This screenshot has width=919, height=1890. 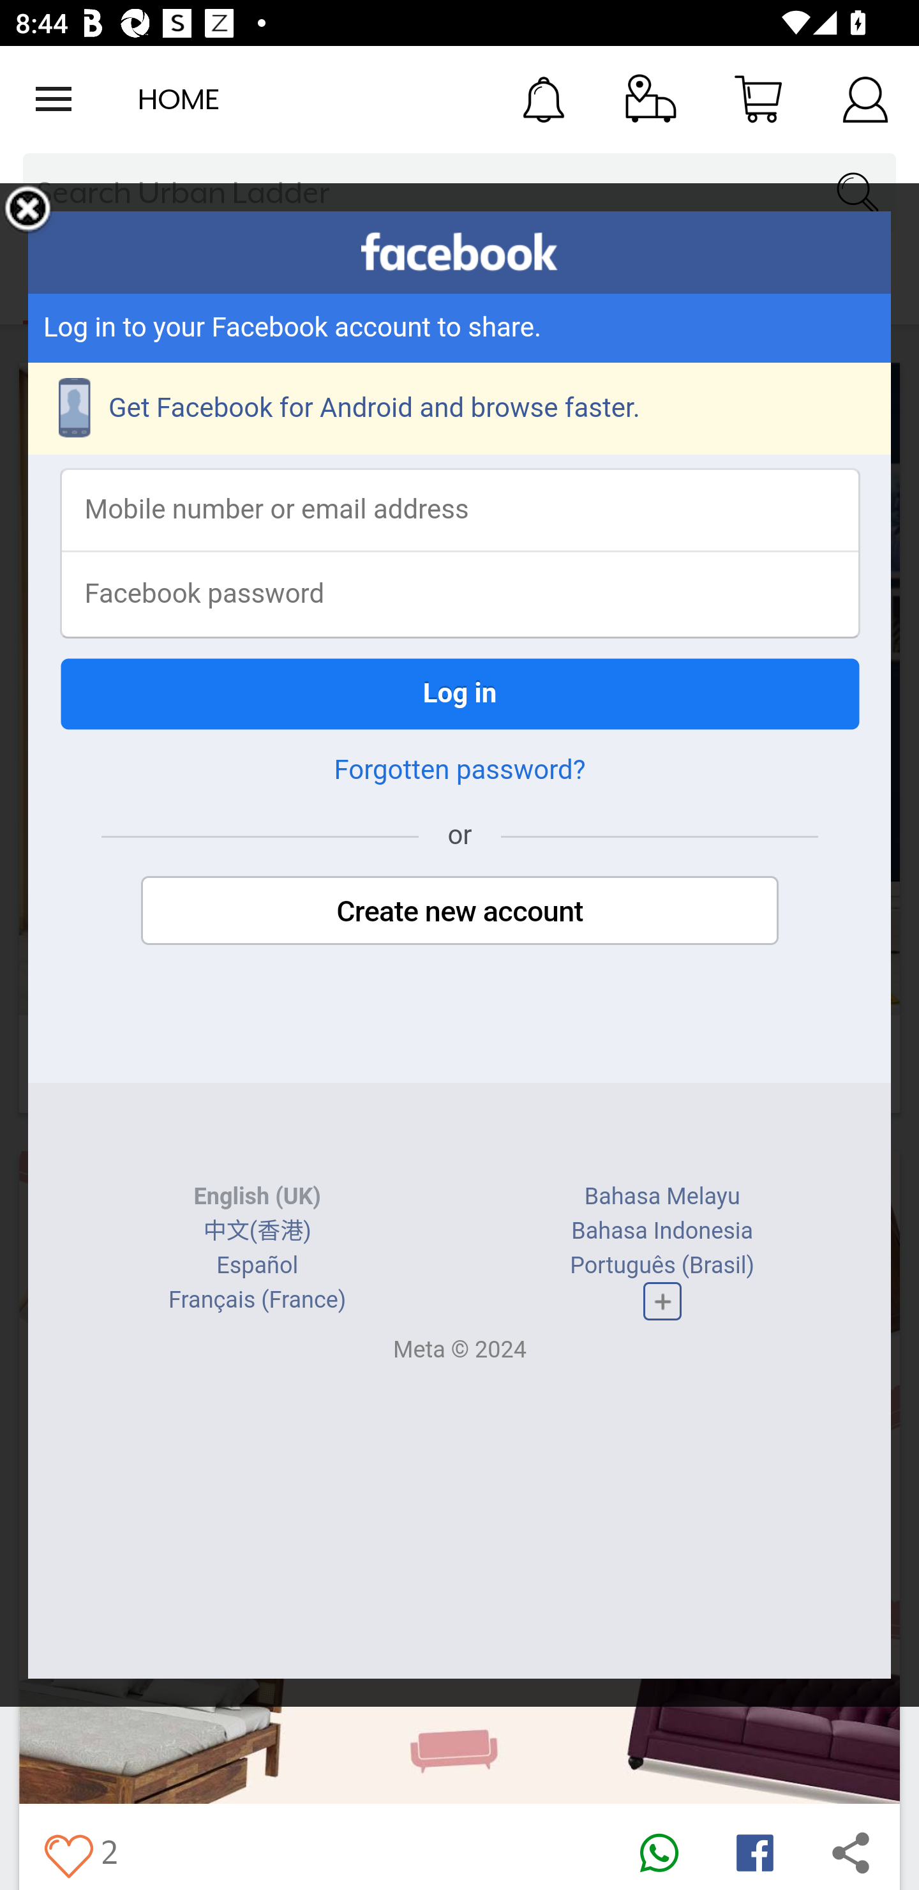 I want to click on Bahasa Indonesia, so click(x=661, y=1231).